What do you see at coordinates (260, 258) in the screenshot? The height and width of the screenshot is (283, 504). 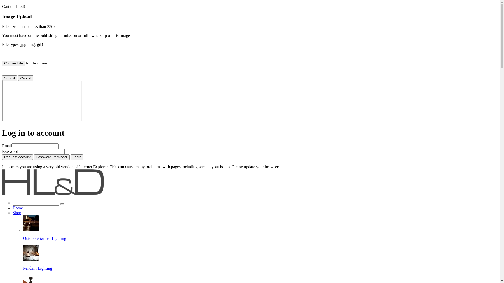 I see `Pendant Lighting` at bounding box center [260, 258].